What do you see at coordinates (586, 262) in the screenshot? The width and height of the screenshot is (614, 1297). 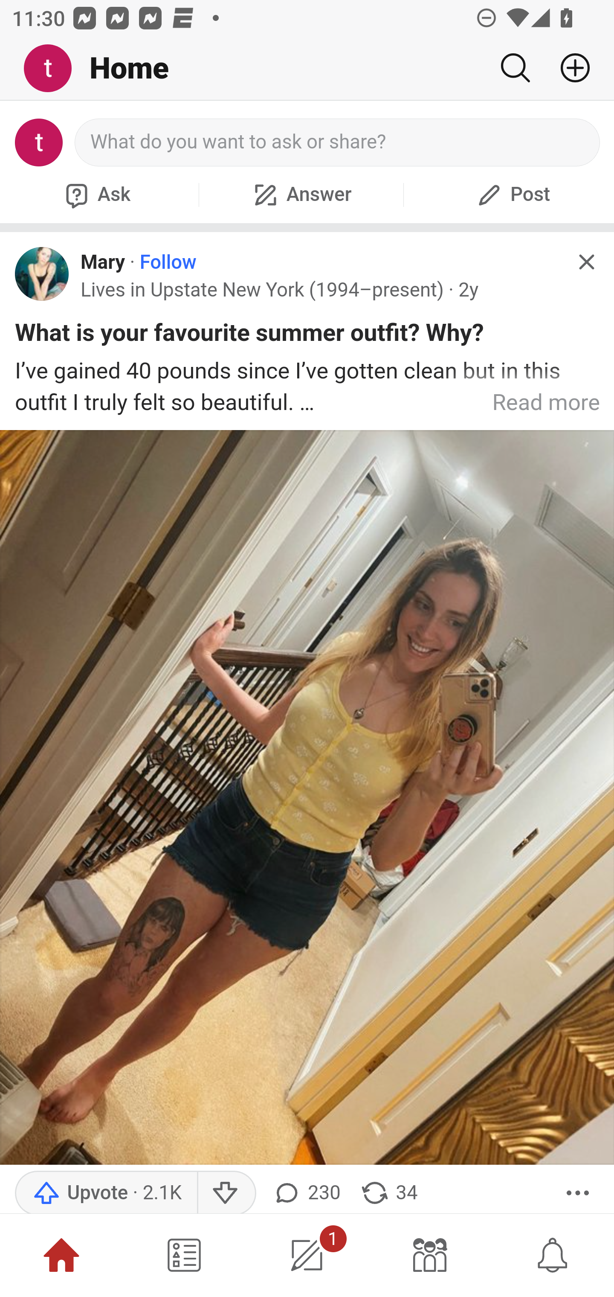 I see `Hide` at bounding box center [586, 262].